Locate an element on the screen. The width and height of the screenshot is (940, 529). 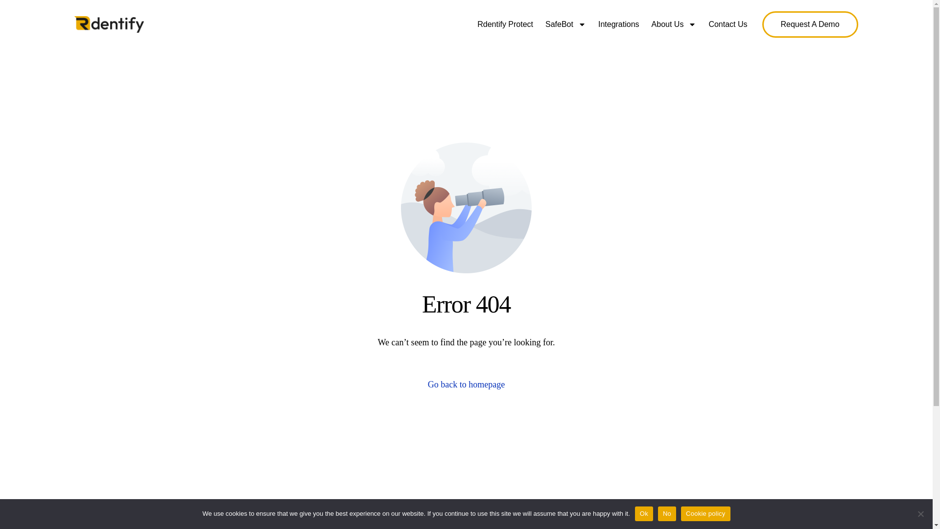
Contact Us is located at coordinates (728, 24).